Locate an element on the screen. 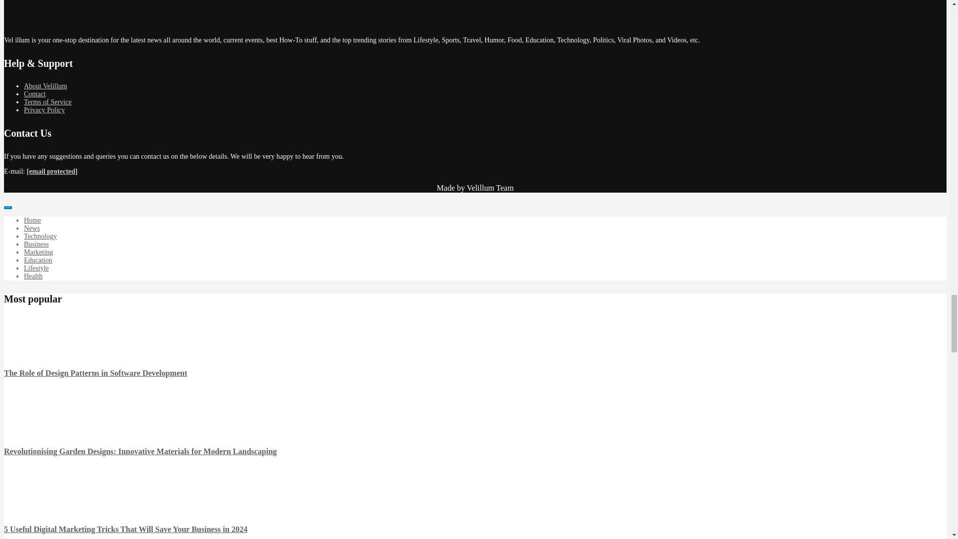 The height and width of the screenshot is (539, 958). The Role of Design Patterns in Software Development is located at coordinates (24, 345).